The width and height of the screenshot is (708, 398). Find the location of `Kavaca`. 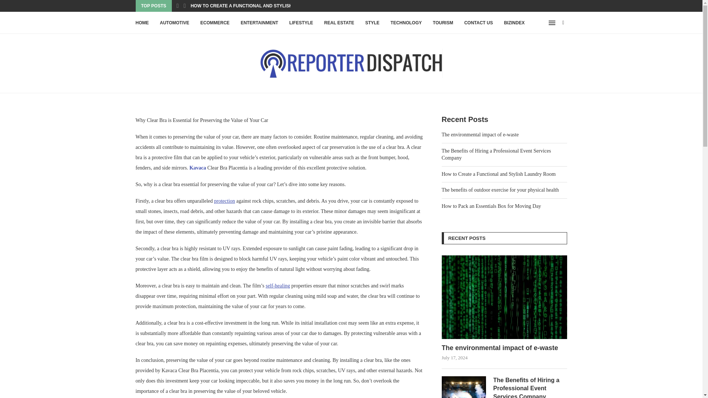

Kavaca is located at coordinates (198, 168).